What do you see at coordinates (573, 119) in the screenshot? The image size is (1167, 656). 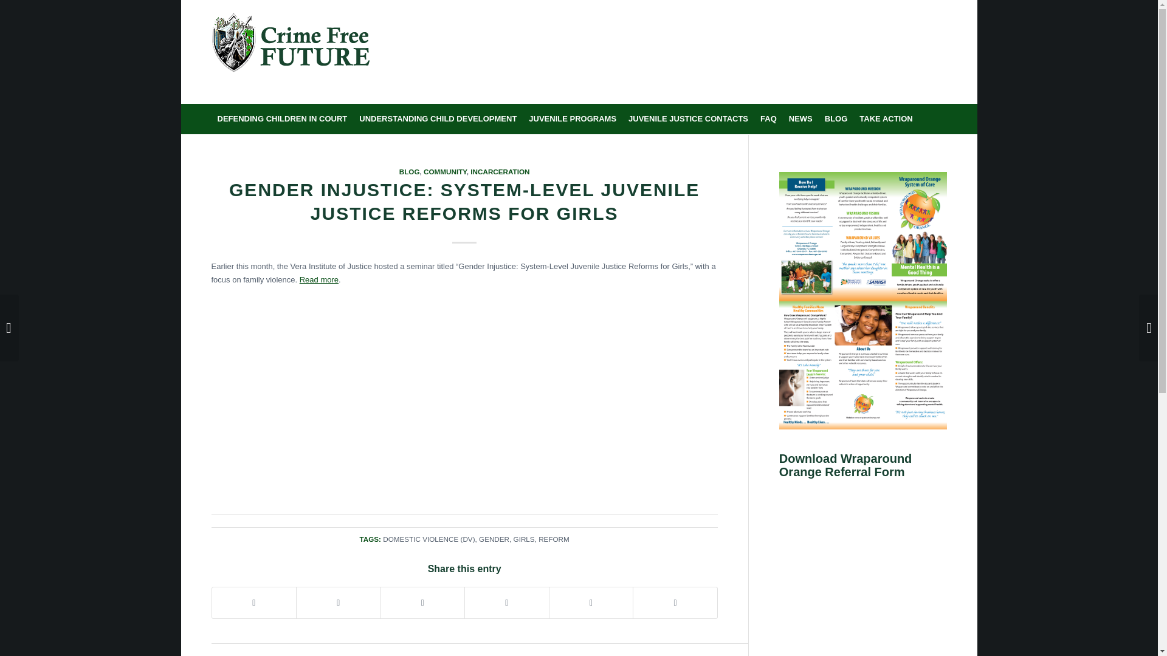 I see `JUVENILE PROGRAMS` at bounding box center [573, 119].